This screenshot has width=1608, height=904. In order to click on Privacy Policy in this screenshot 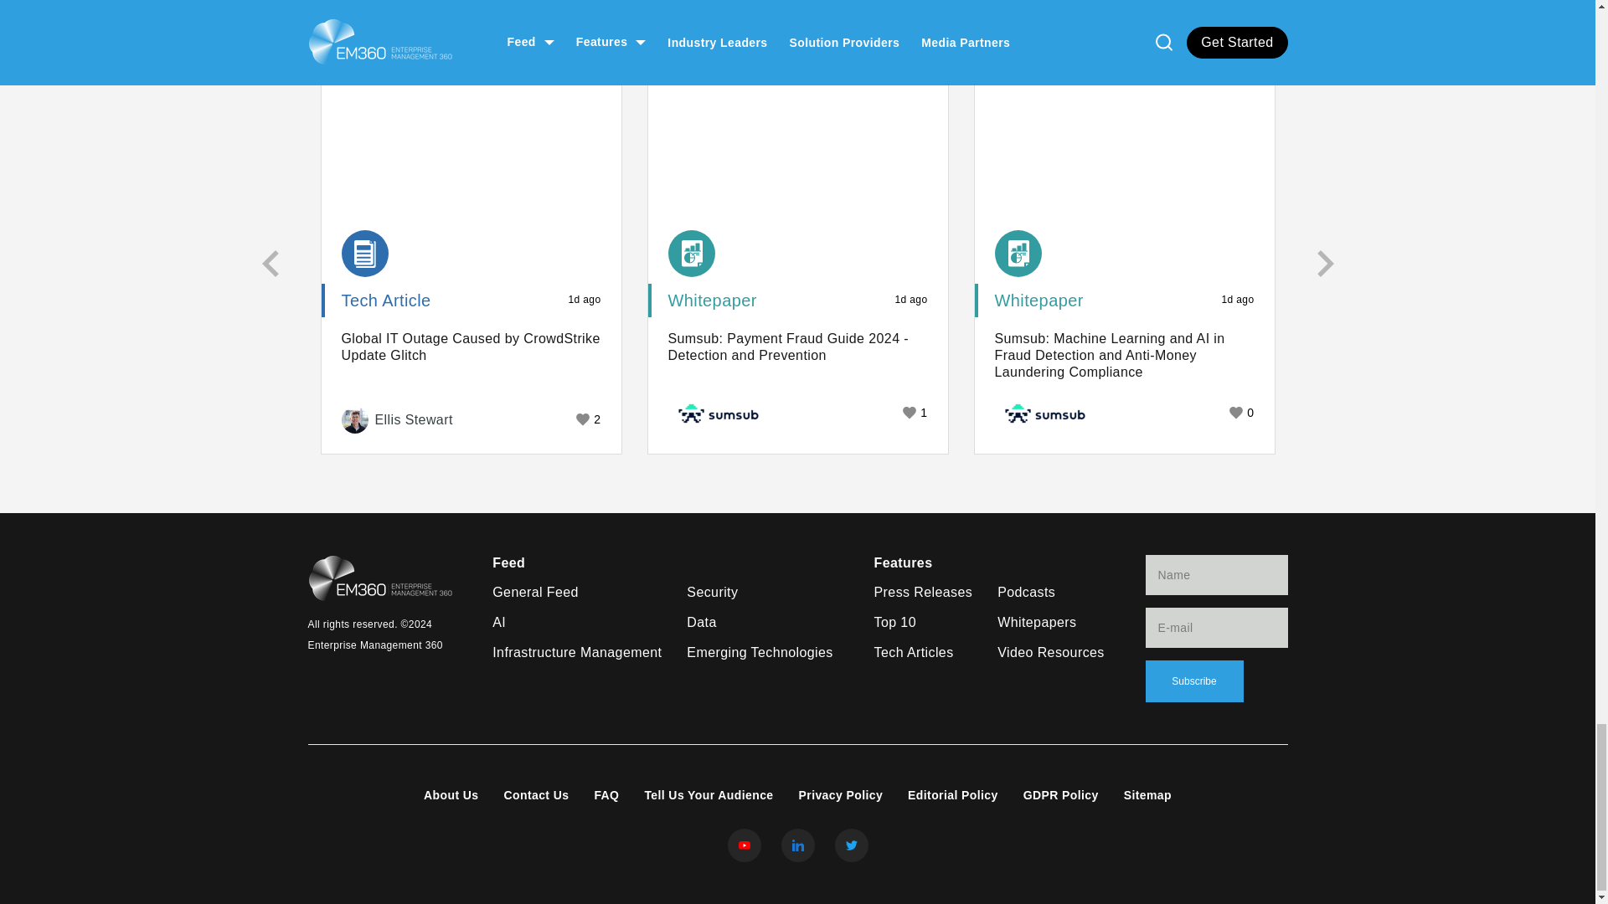, I will do `click(841, 795)`.